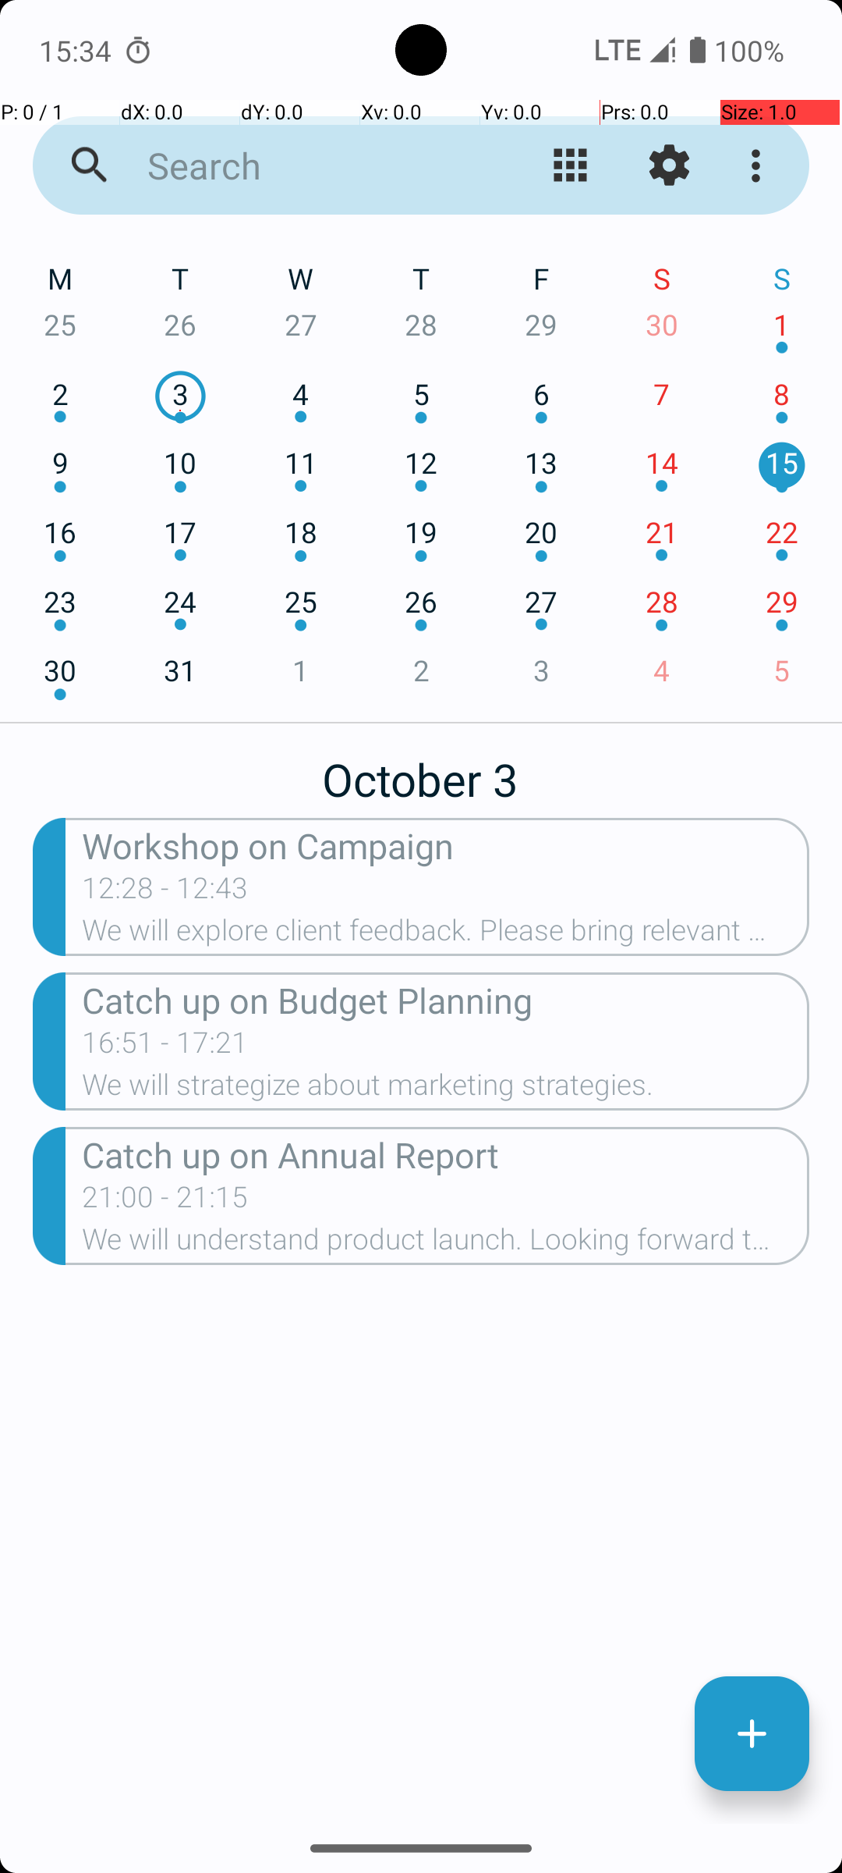 The height and width of the screenshot is (1873, 842). I want to click on 16:51 - 17:21, so click(165, 1047).